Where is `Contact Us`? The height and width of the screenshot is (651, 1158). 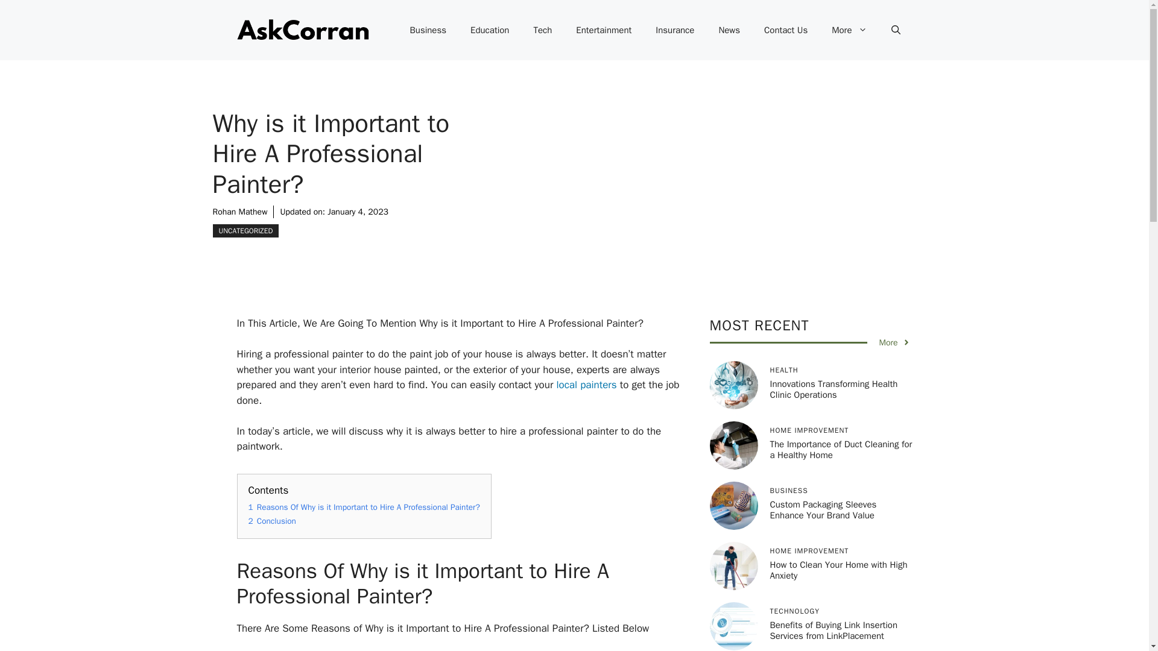
Contact Us is located at coordinates (785, 30).